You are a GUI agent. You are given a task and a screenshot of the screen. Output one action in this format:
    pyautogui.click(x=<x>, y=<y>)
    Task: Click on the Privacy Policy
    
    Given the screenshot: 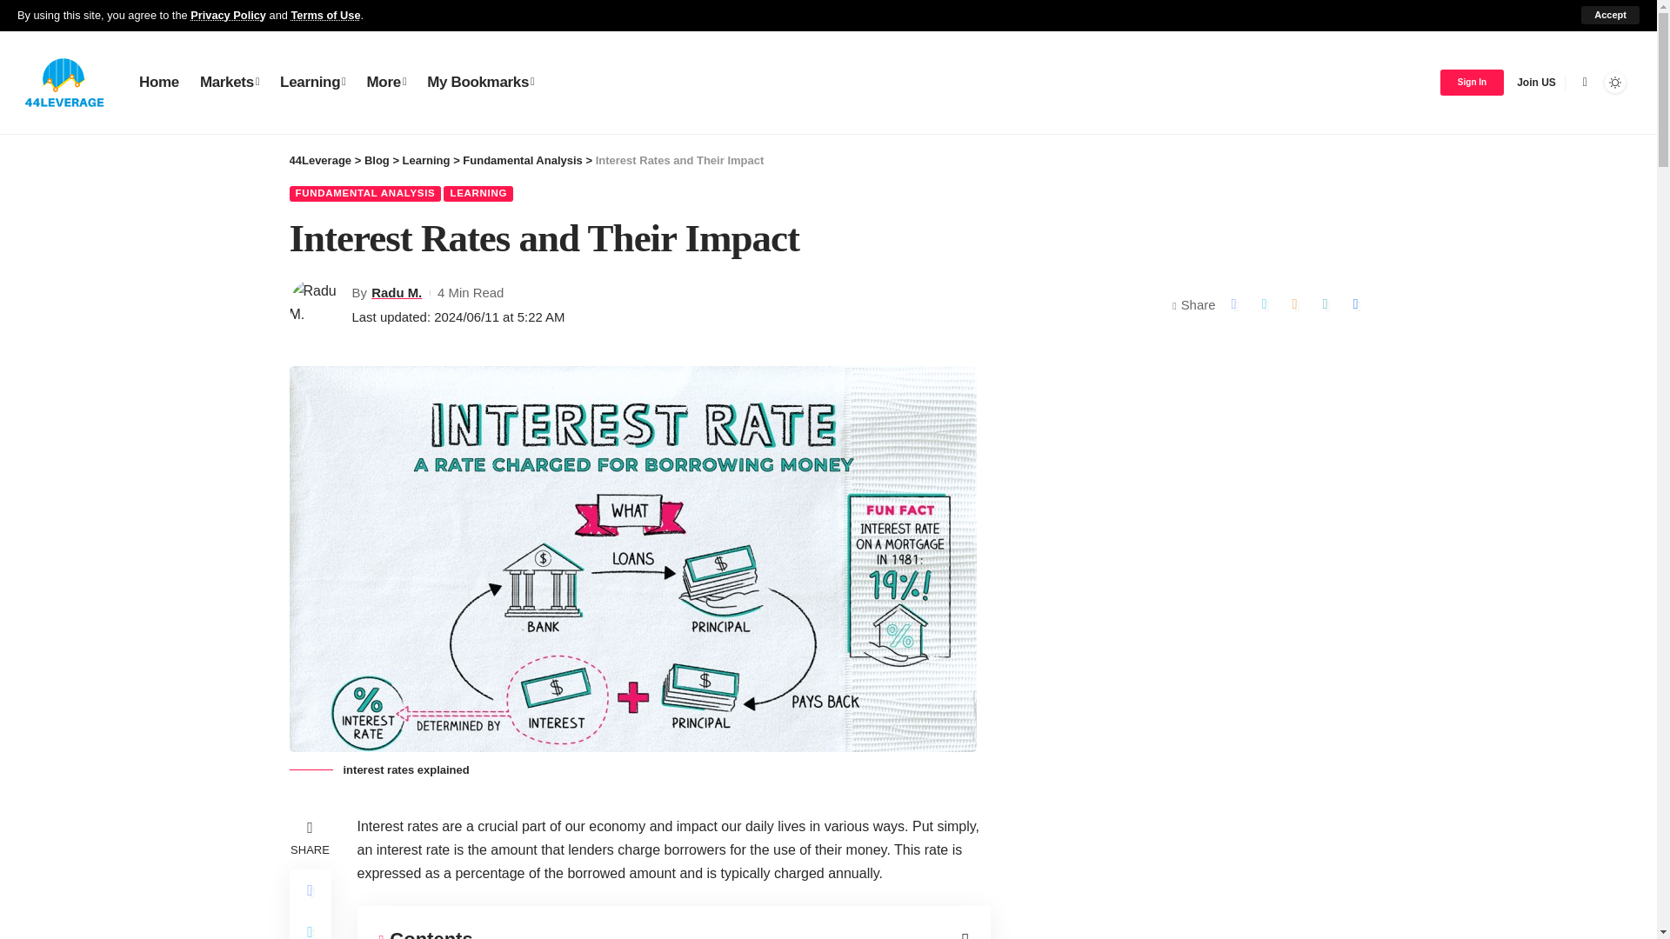 What is the action you would take?
    pyautogui.click(x=228, y=14)
    